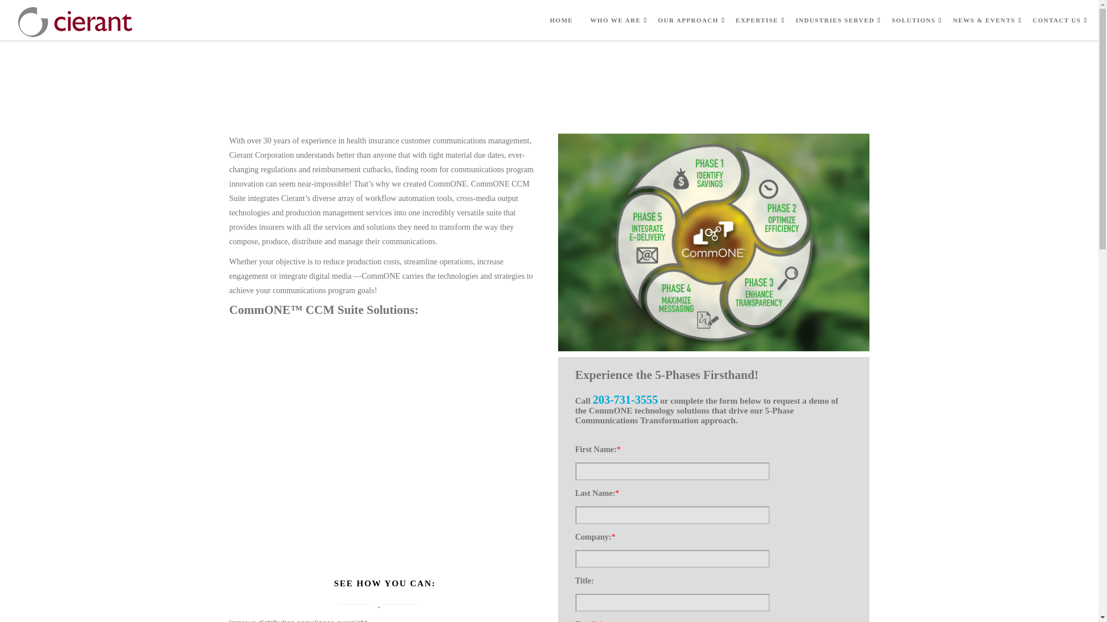 This screenshot has height=622, width=1107. I want to click on EXPERTISE, so click(756, 20).